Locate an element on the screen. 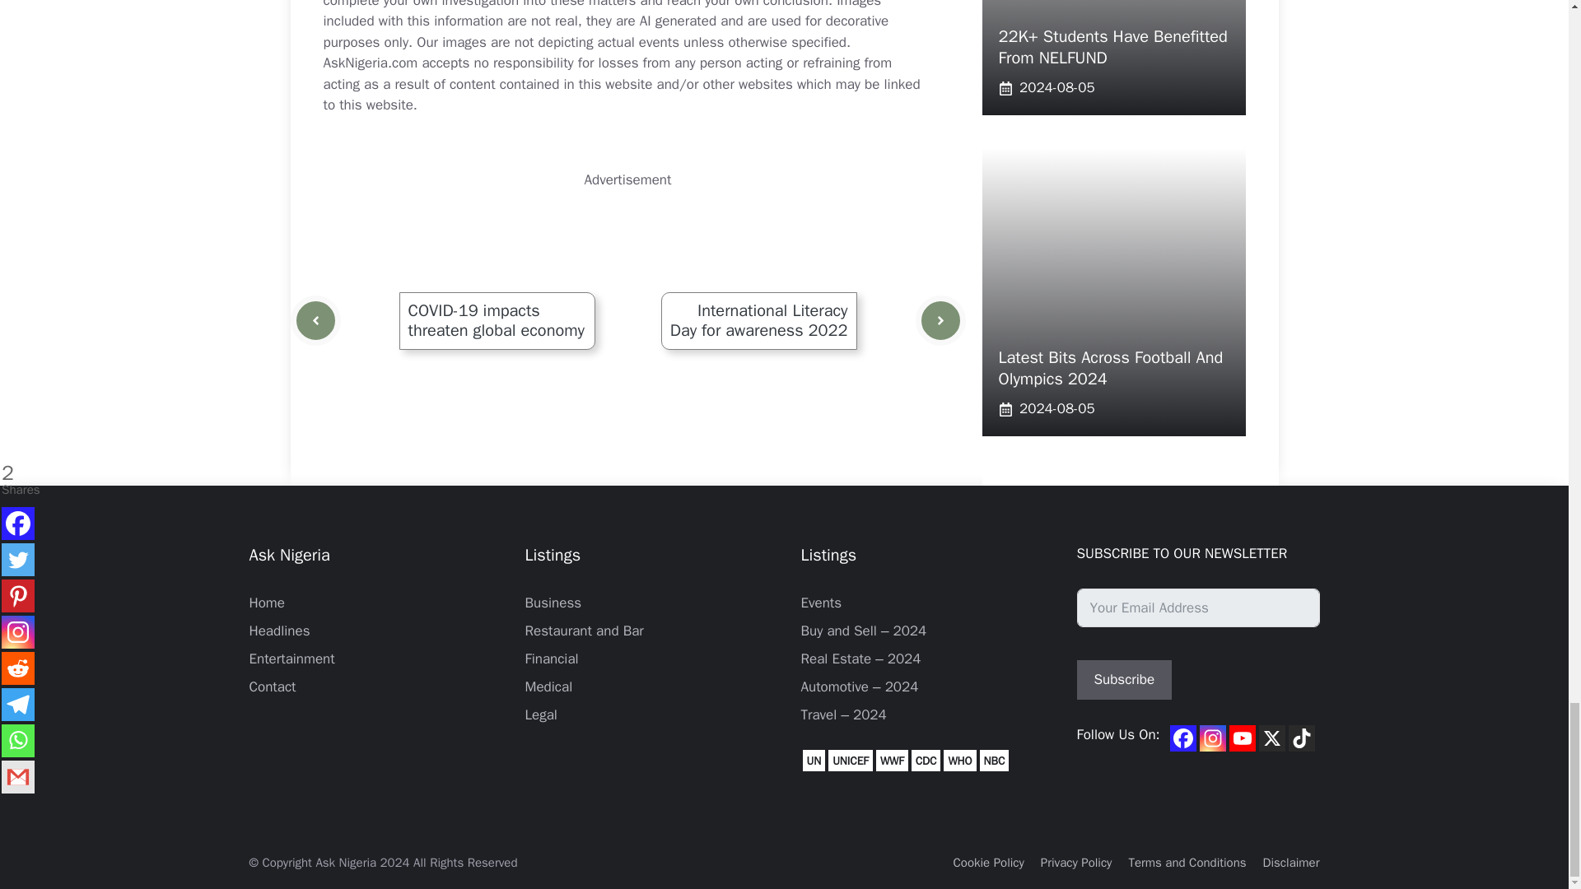 The width and height of the screenshot is (1581, 889). Instagram is located at coordinates (1213, 738).